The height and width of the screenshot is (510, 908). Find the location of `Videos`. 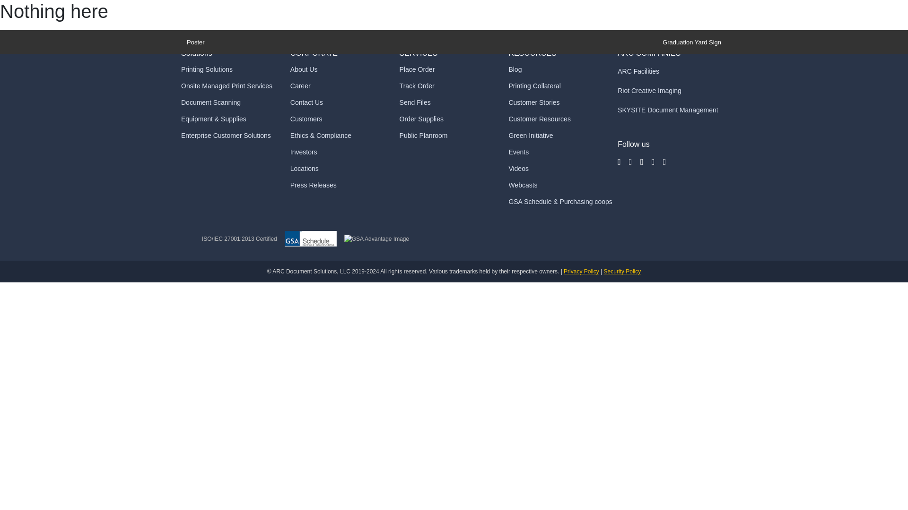

Videos is located at coordinates (518, 169).